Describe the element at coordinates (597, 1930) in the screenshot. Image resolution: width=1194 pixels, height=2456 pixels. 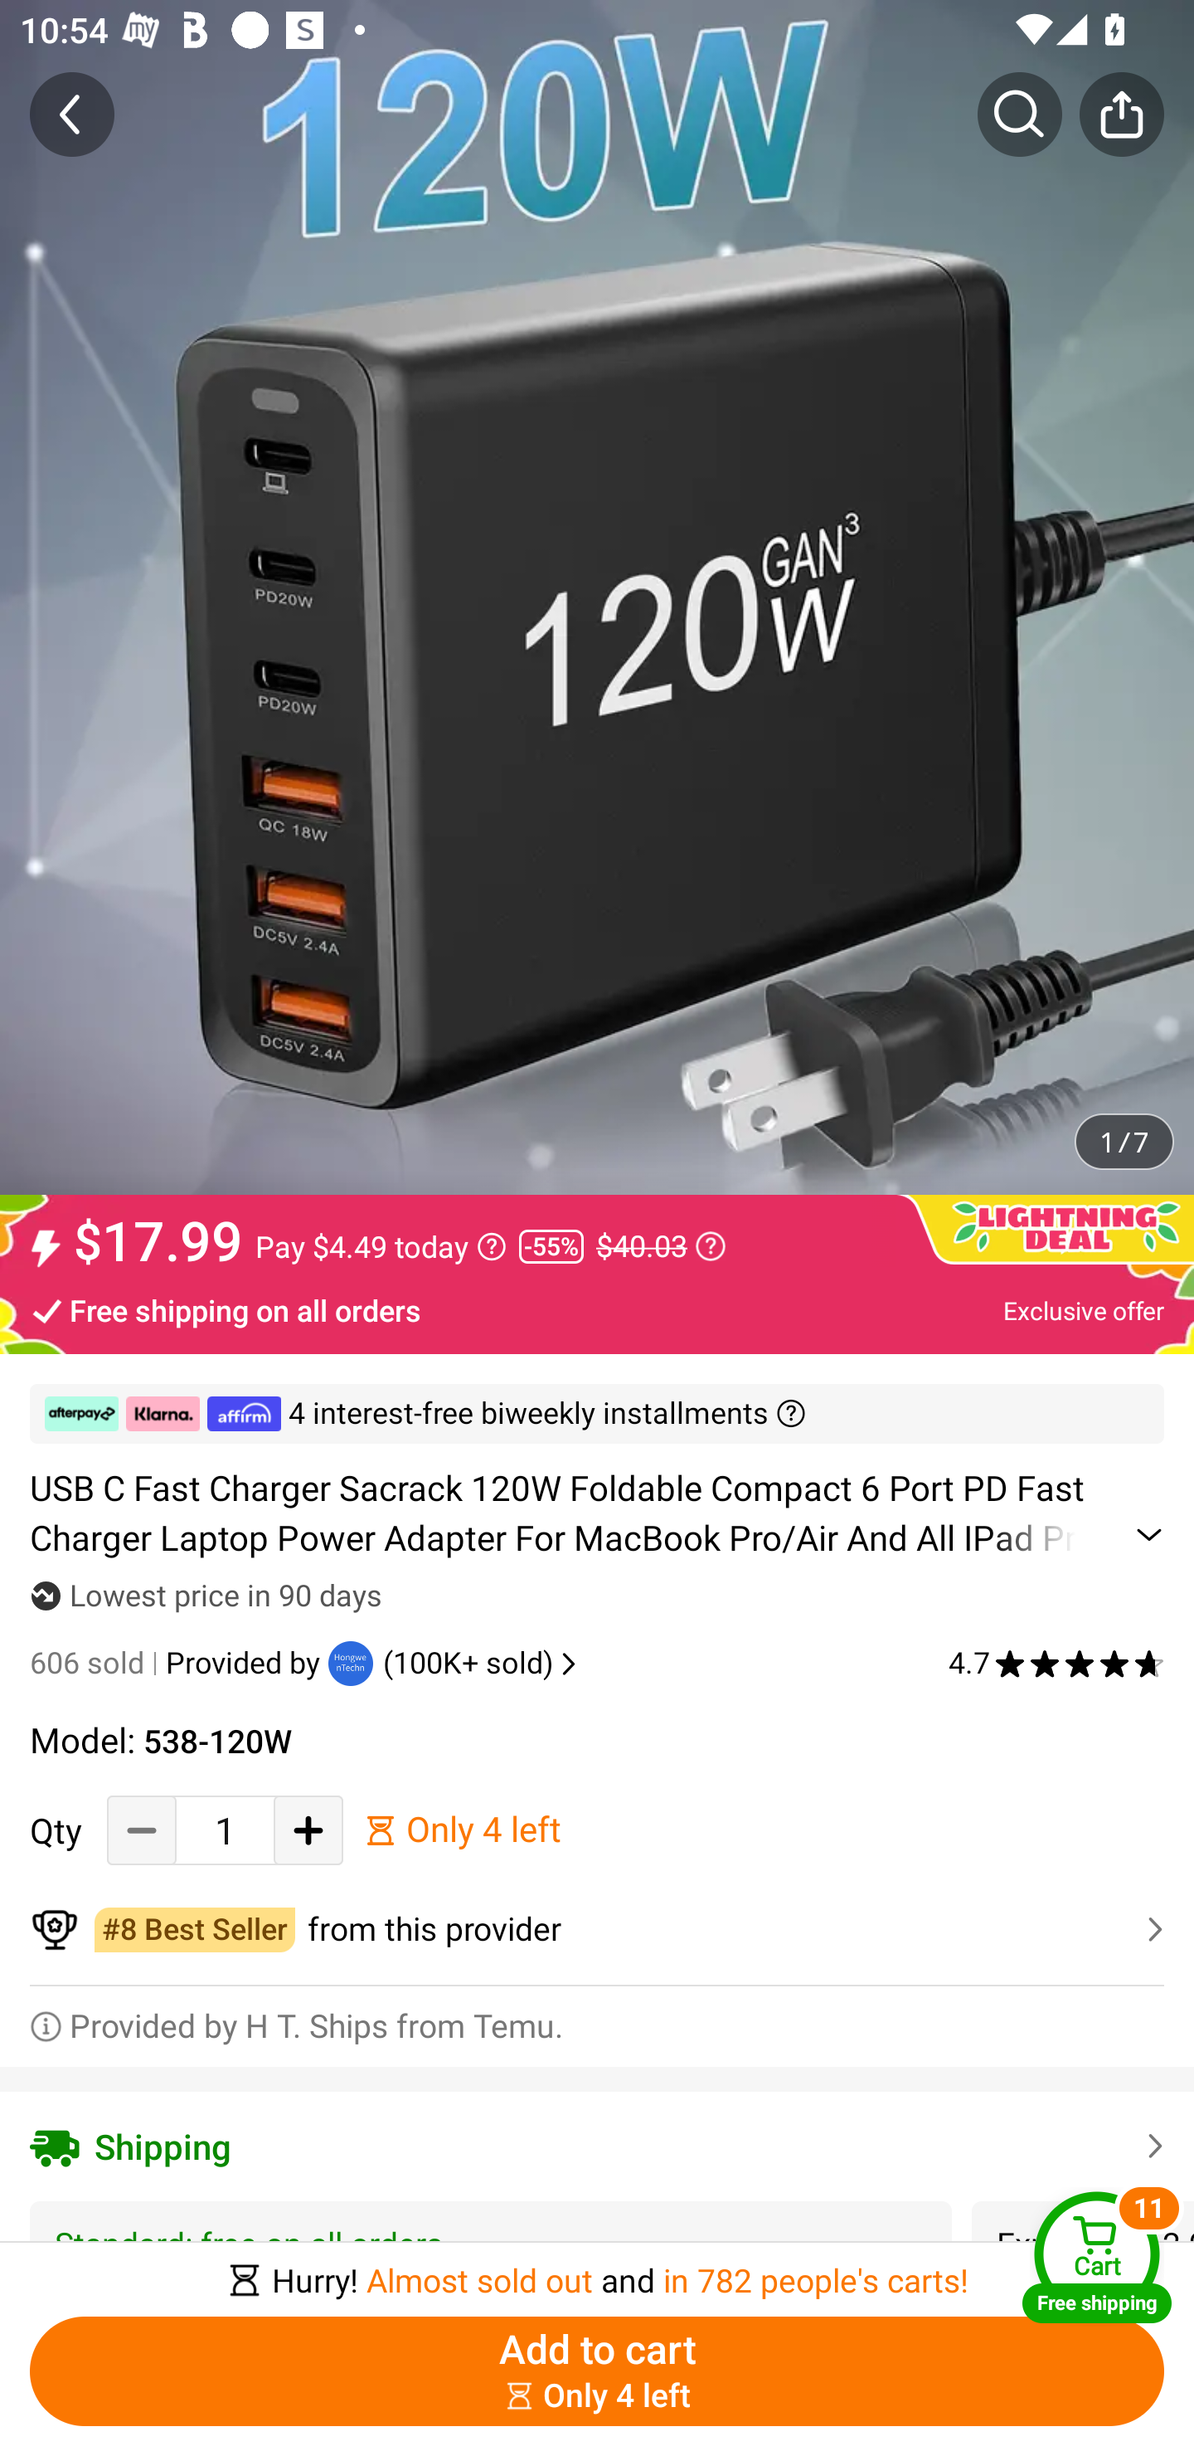
I see `￼￼from this provider` at that location.